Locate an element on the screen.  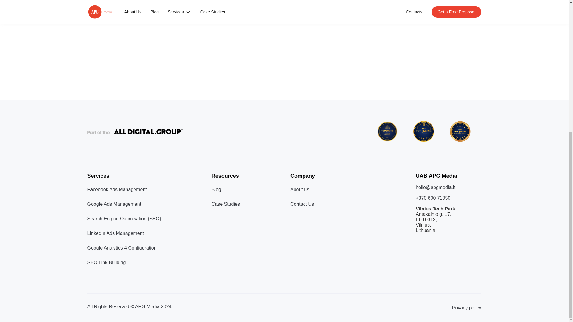
Google Analytics 4 Configuration is located at coordinates (122, 248).